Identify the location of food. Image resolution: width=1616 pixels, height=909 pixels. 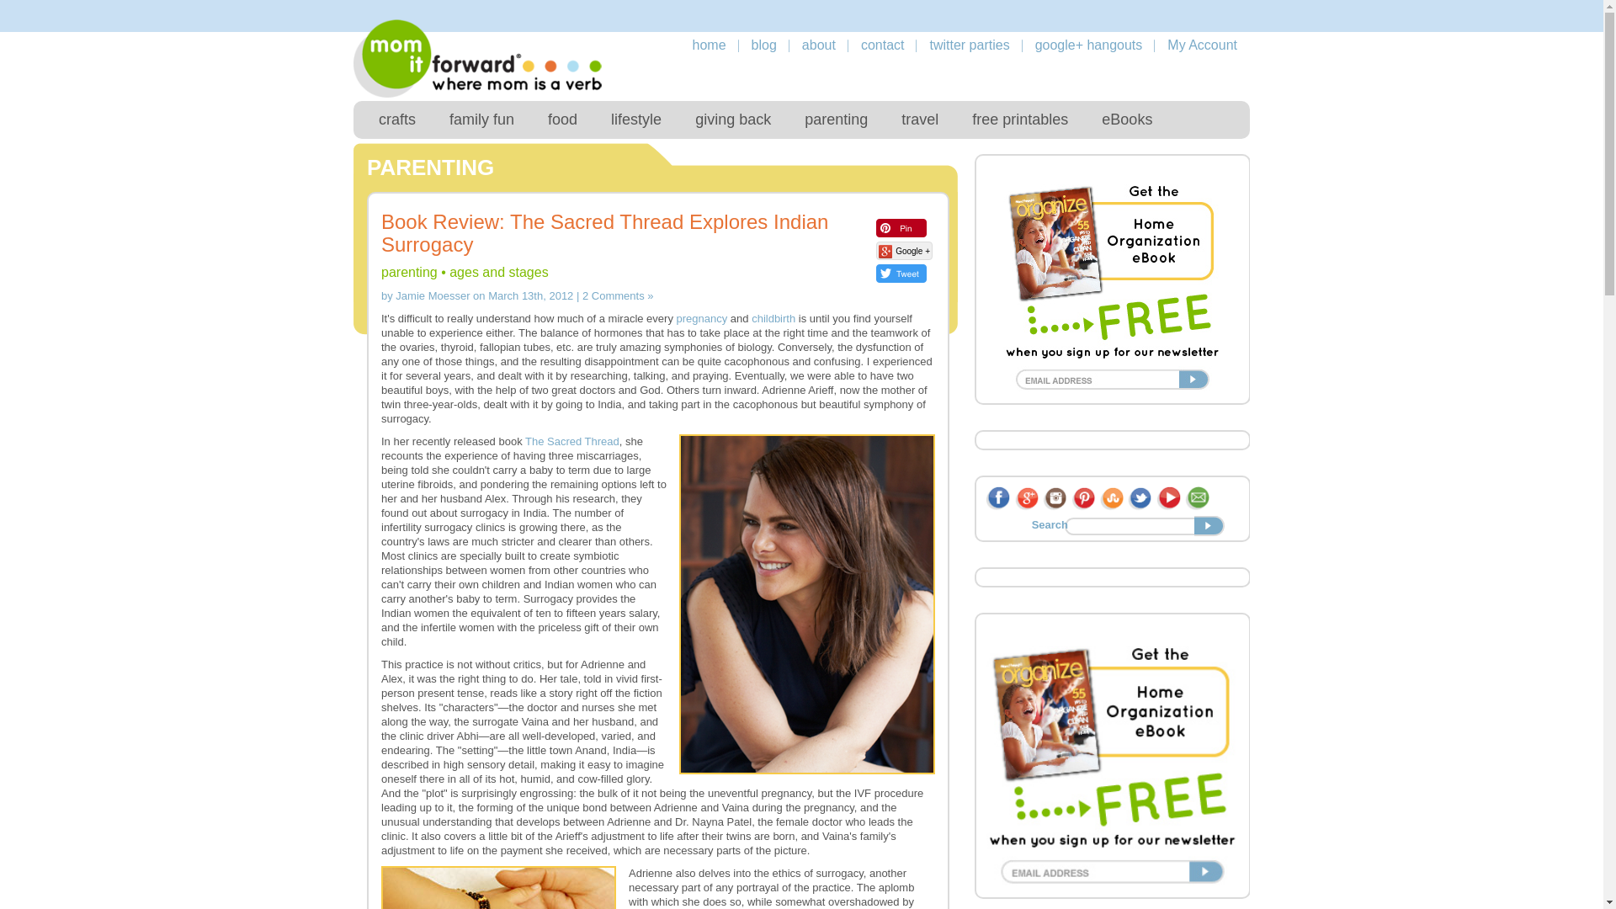
(562, 120).